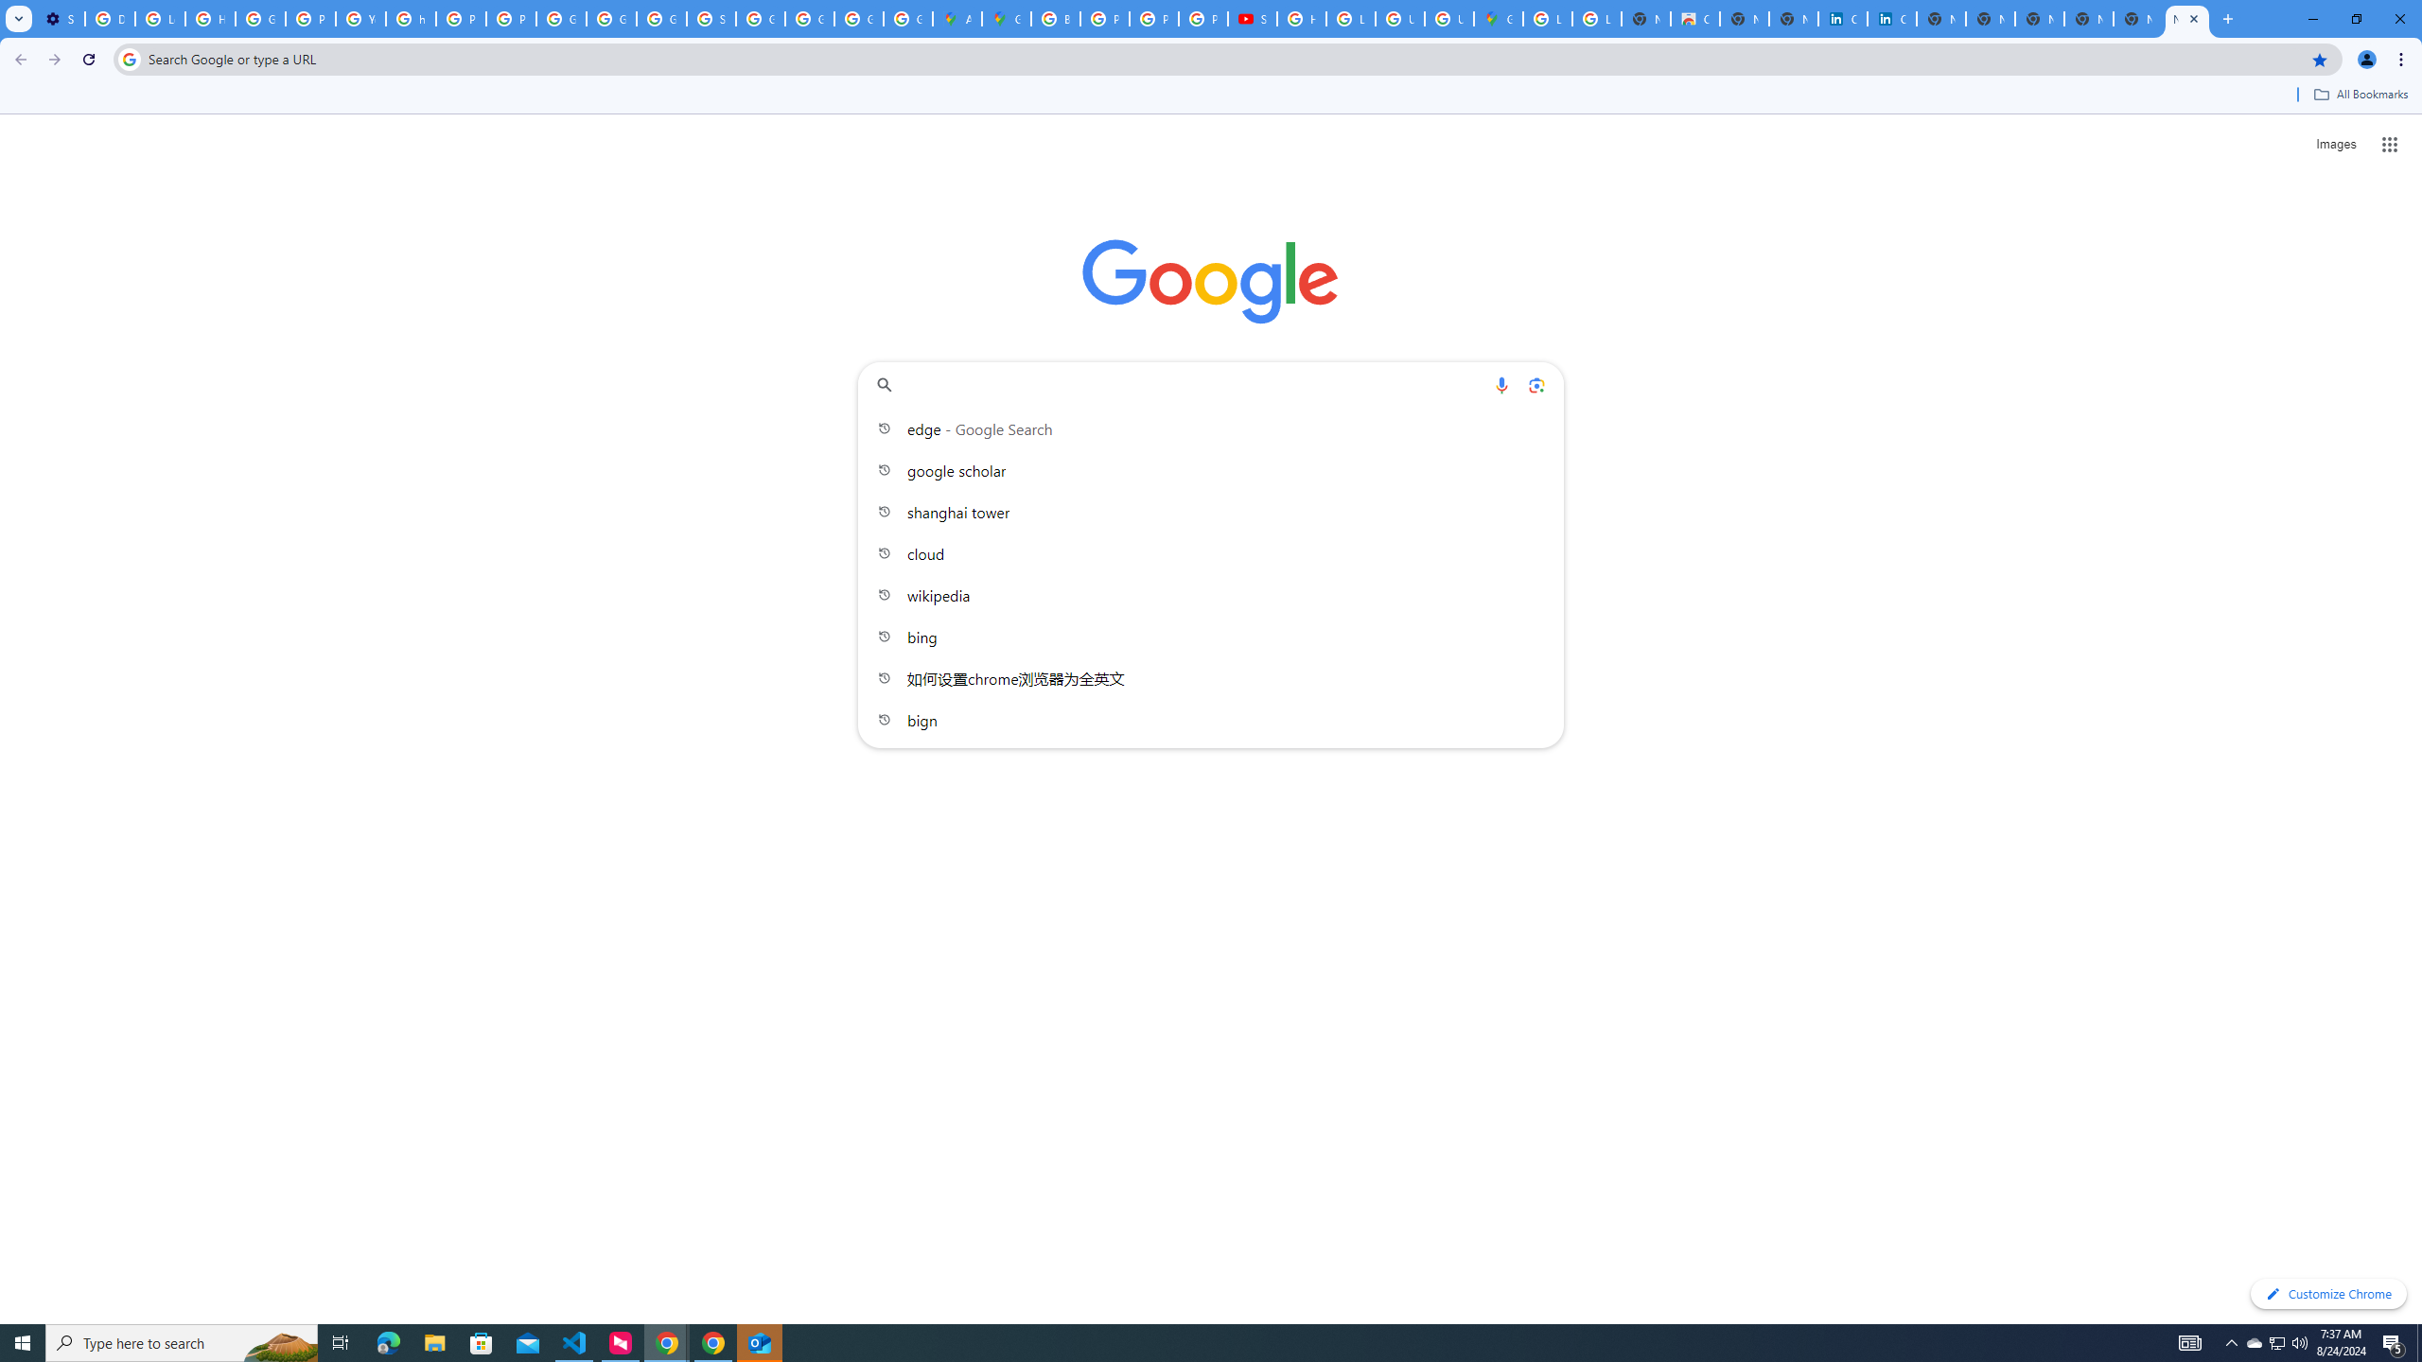  Describe the element at coordinates (1211, 384) in the screenshot. I see `Search Google or type a URL` at that location.